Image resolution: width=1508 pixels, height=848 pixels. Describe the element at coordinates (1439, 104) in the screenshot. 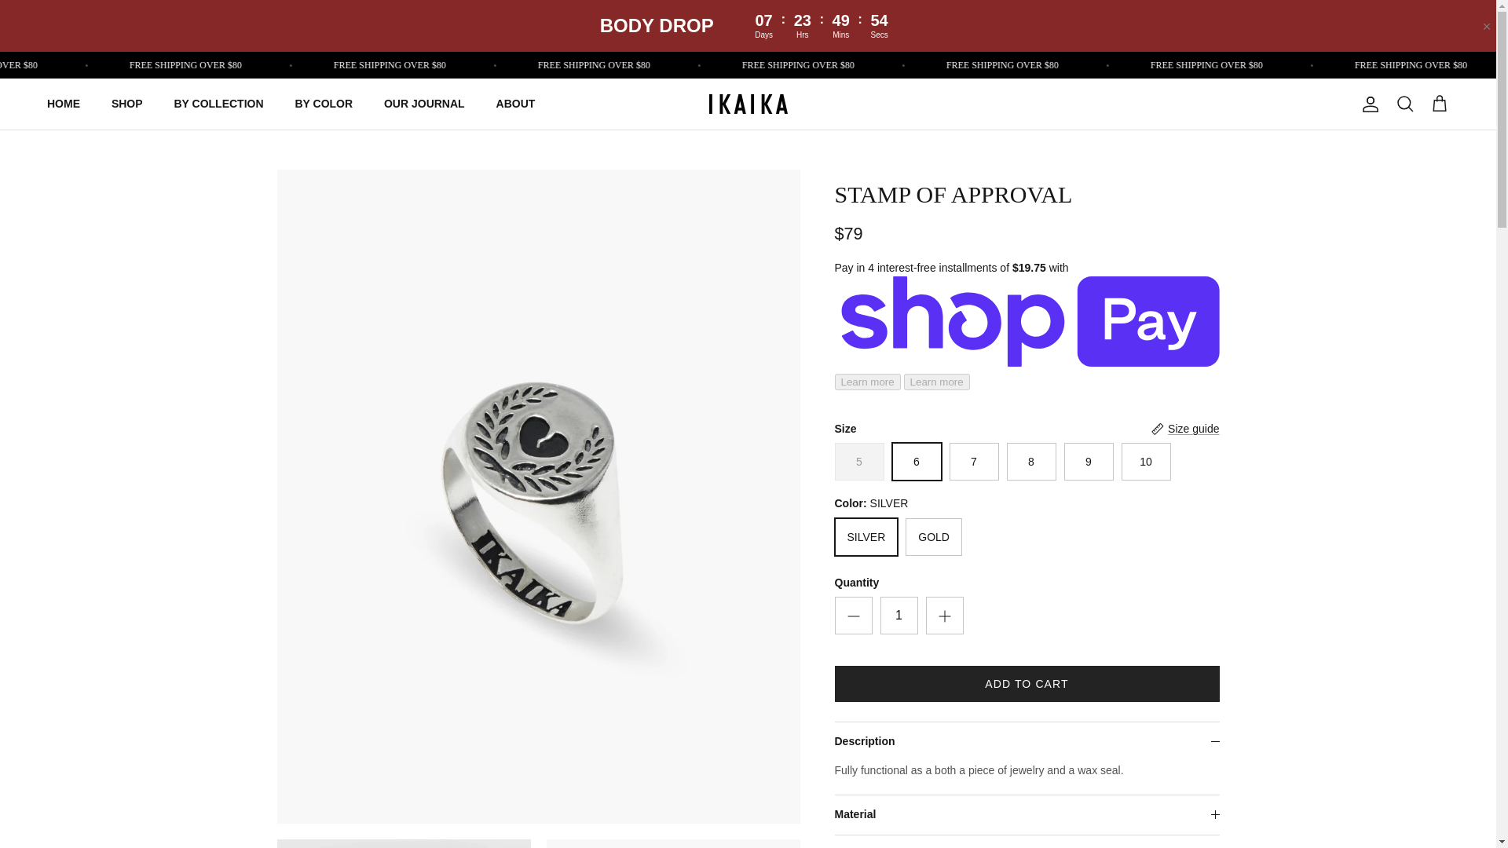

I see `Cart` at that location.